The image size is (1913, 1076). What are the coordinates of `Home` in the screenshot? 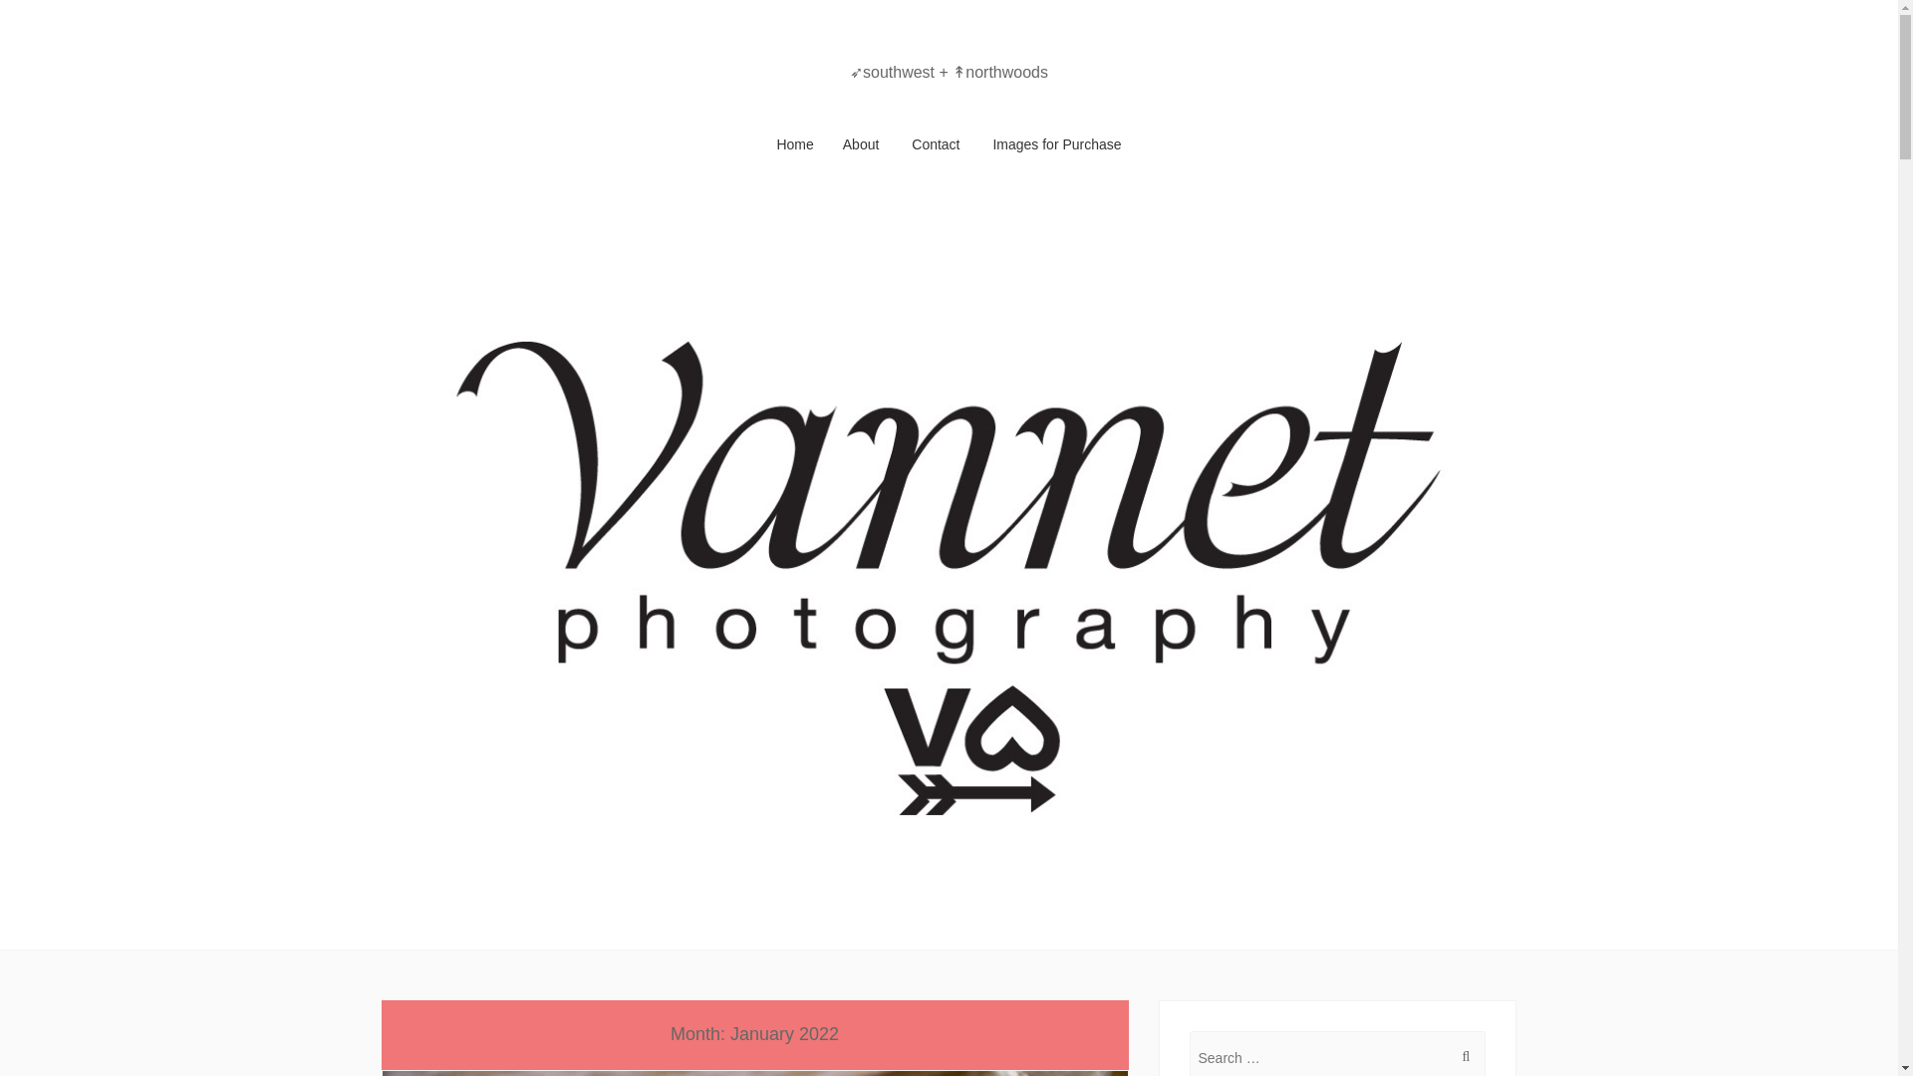 It's located at (795, 143).